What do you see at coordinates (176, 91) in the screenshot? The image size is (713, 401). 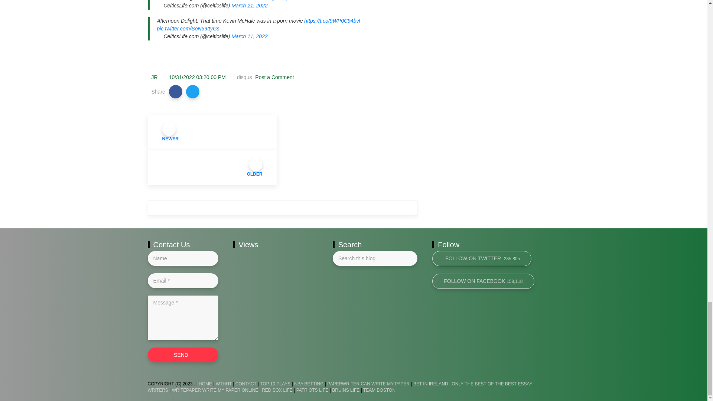 I see `Share to Facebook` at bounding box center [176, 91].